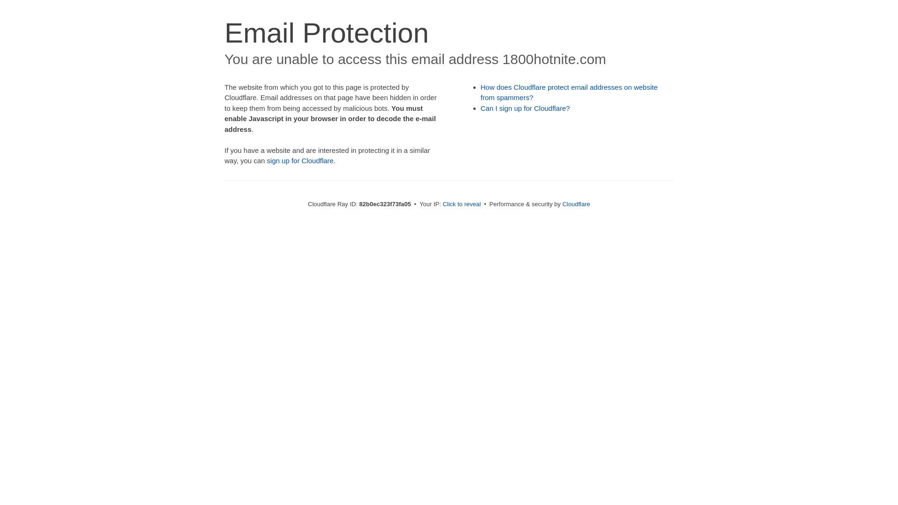 The image size is (898, 505). Describe the element at coordinates (300, 161) in the screenshot. I see `sign up for Cloudflare` at that location.